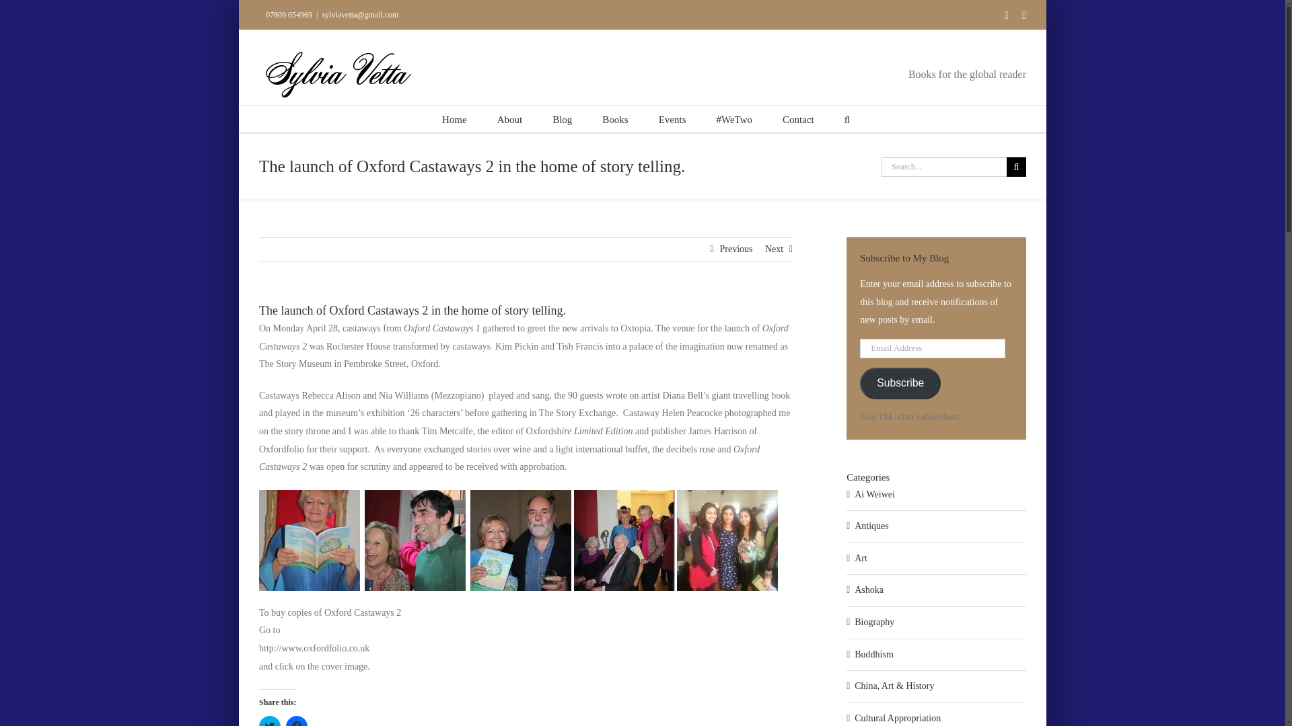 This screenshot has height=726, width=1292. I want to click on Contact, so click(798, 118).